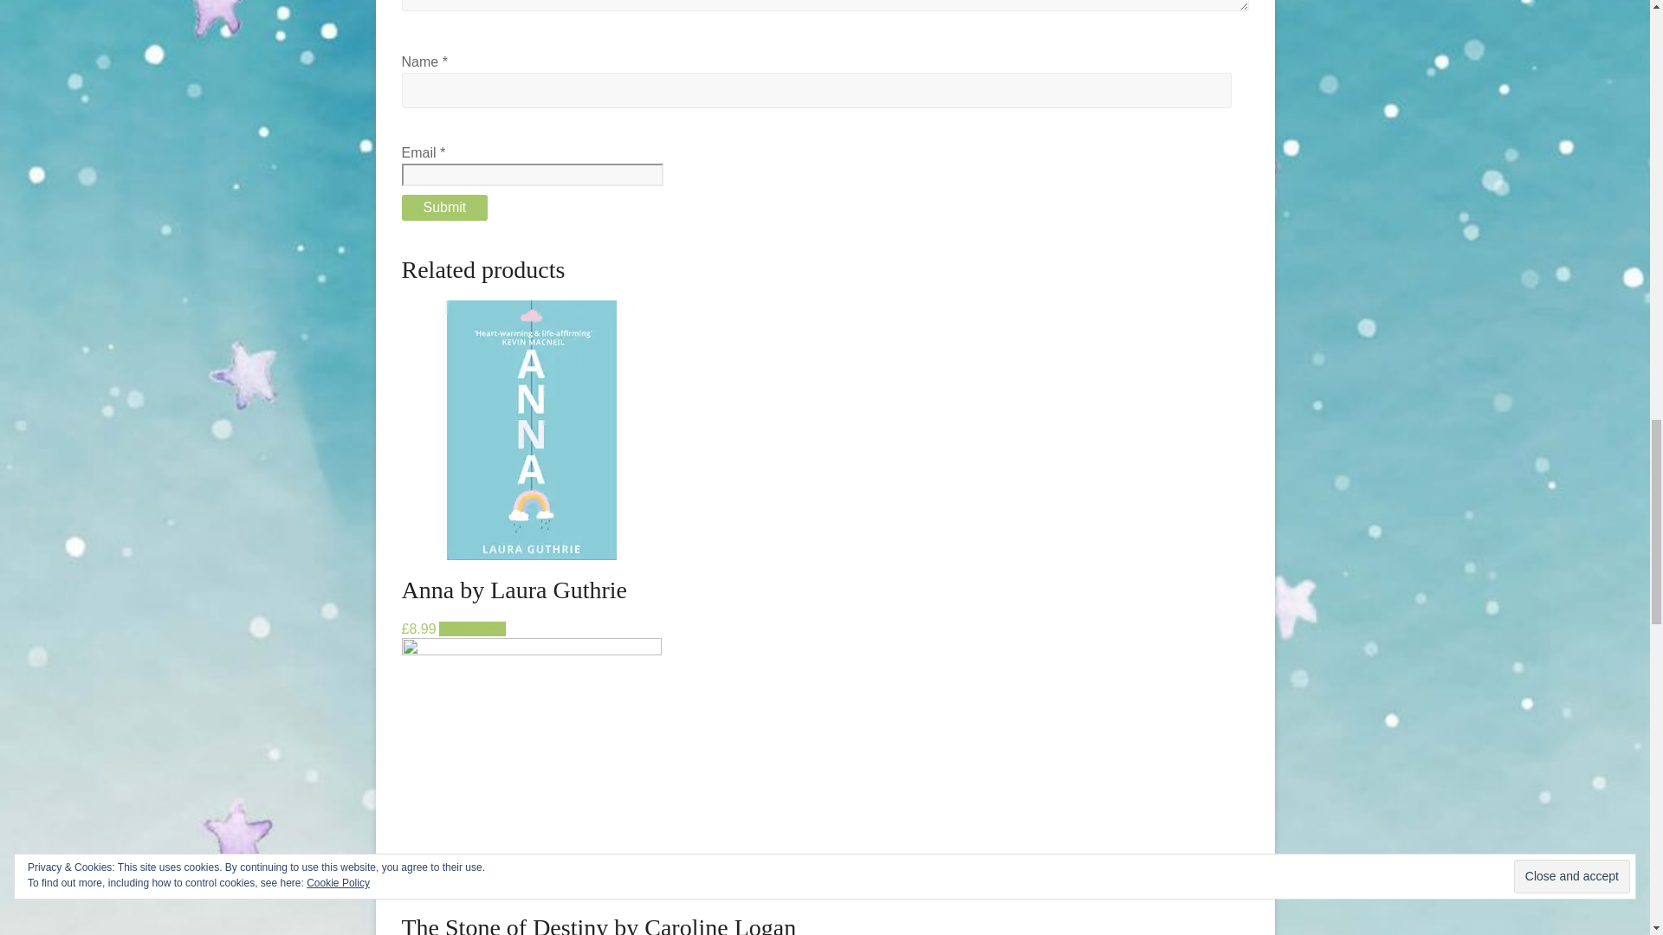 The image size is (1663, 935). I want to click on Submit, so click(445, 207).